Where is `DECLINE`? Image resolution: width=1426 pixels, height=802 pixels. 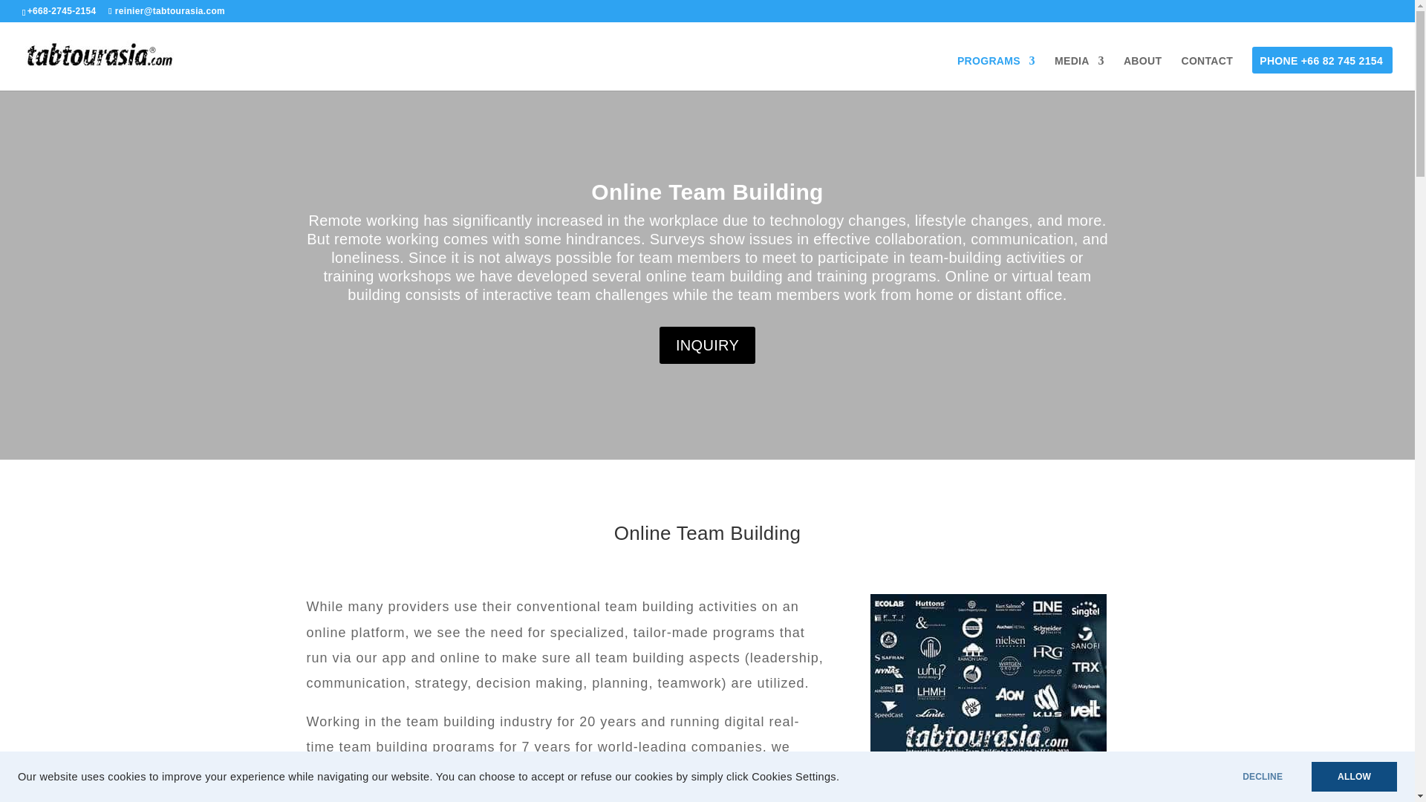
DECLINE is located at coordinates (1263, 777).